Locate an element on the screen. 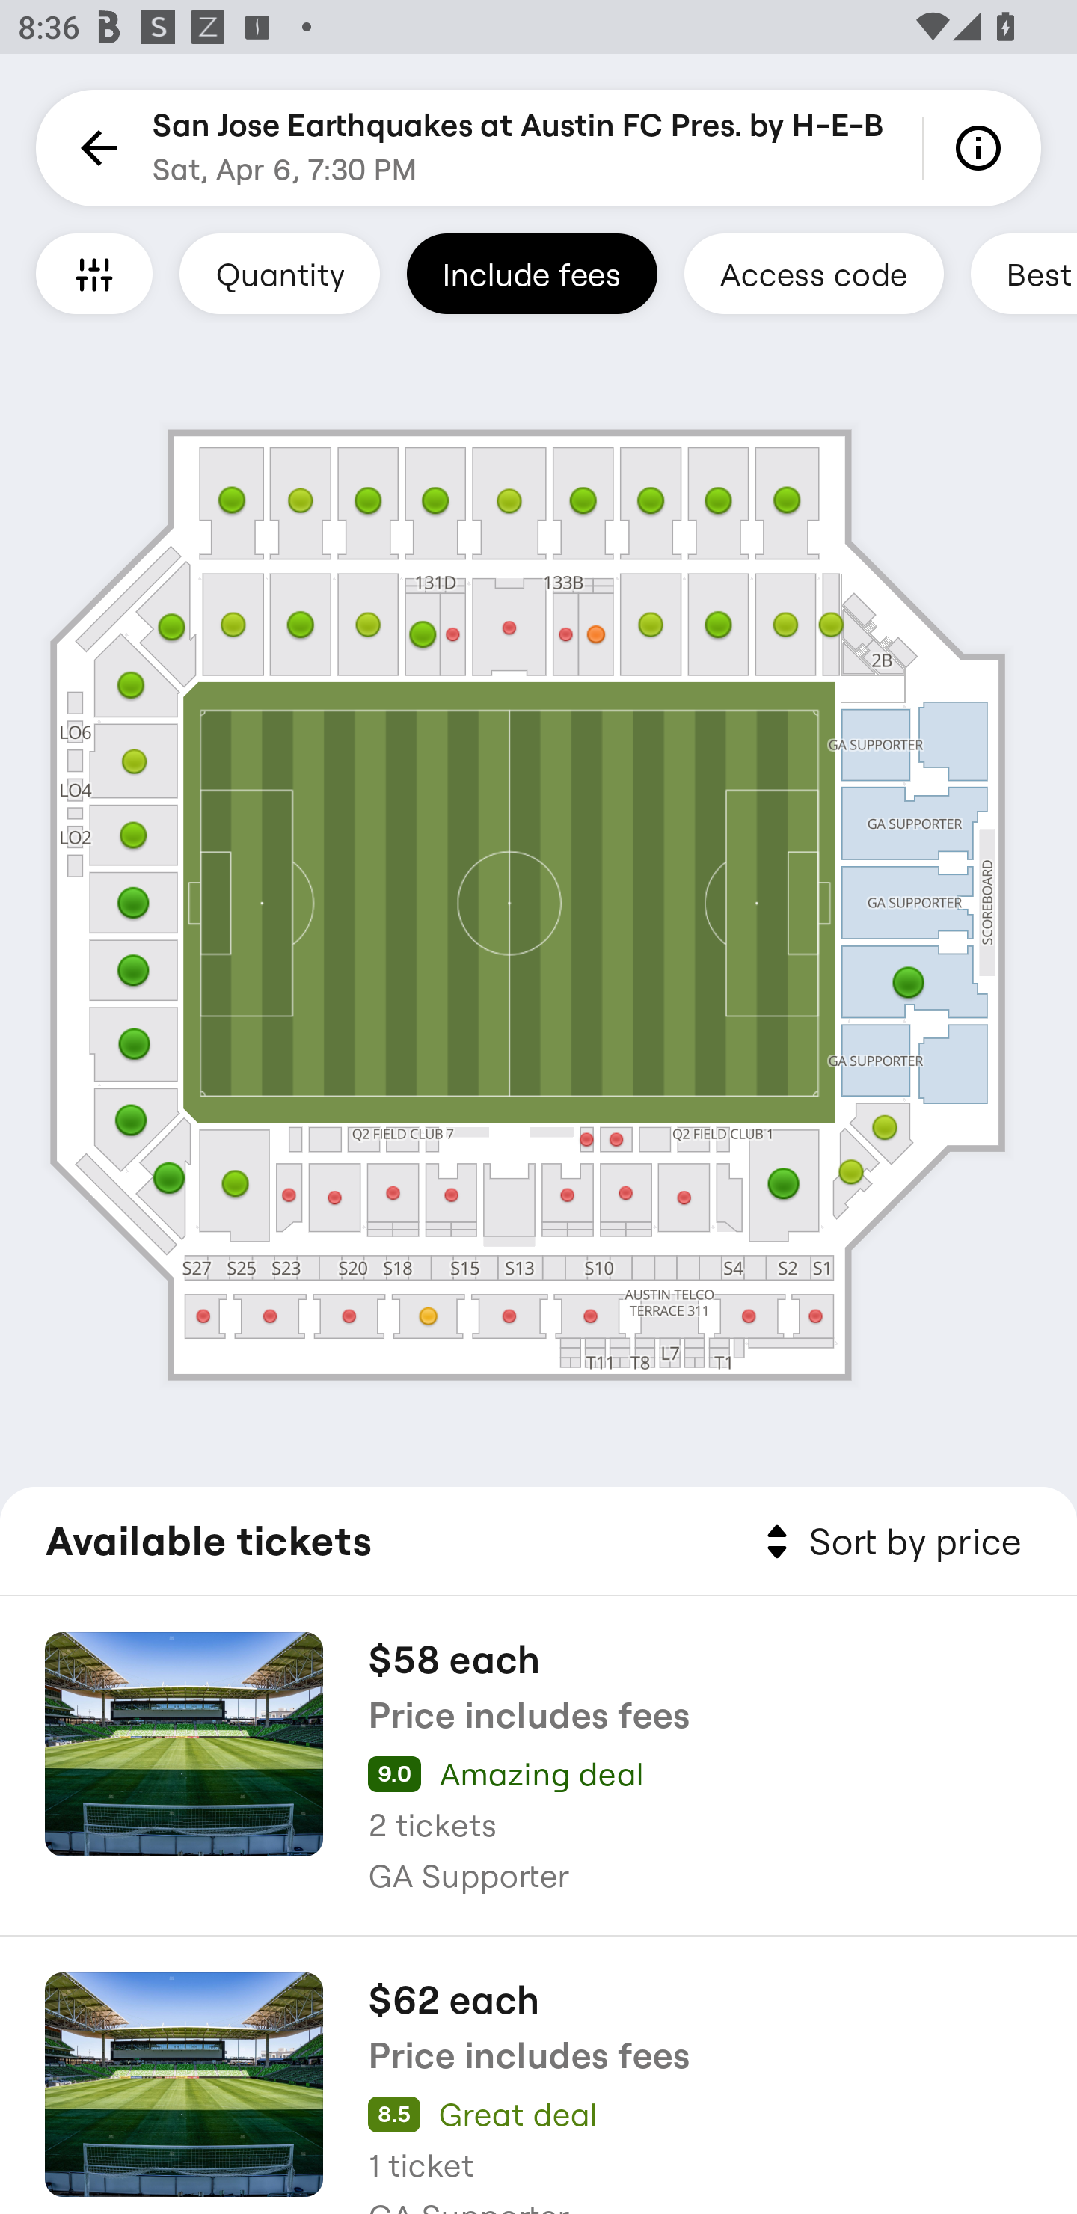 This screenshot has height=2214, width=1077. Back is located at coordinates (94, 148).